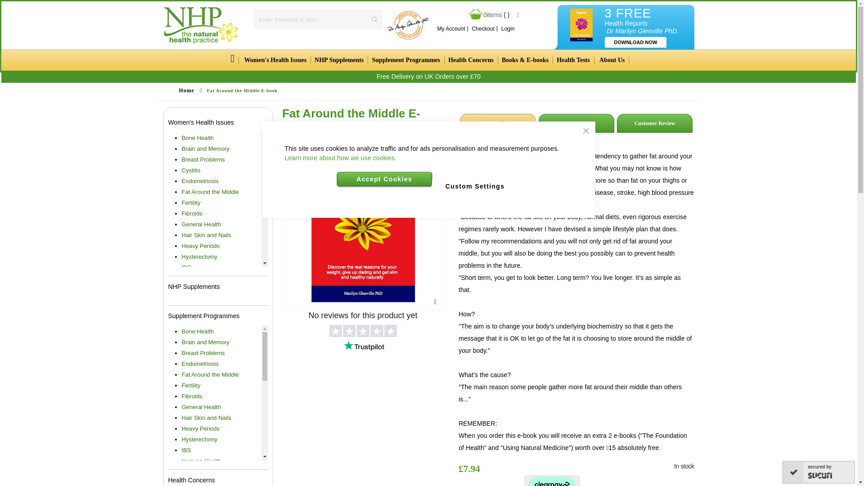 The width and height of the screenshot is (864, 486). I want to click on Women's Health Issues, so click(275, 60).